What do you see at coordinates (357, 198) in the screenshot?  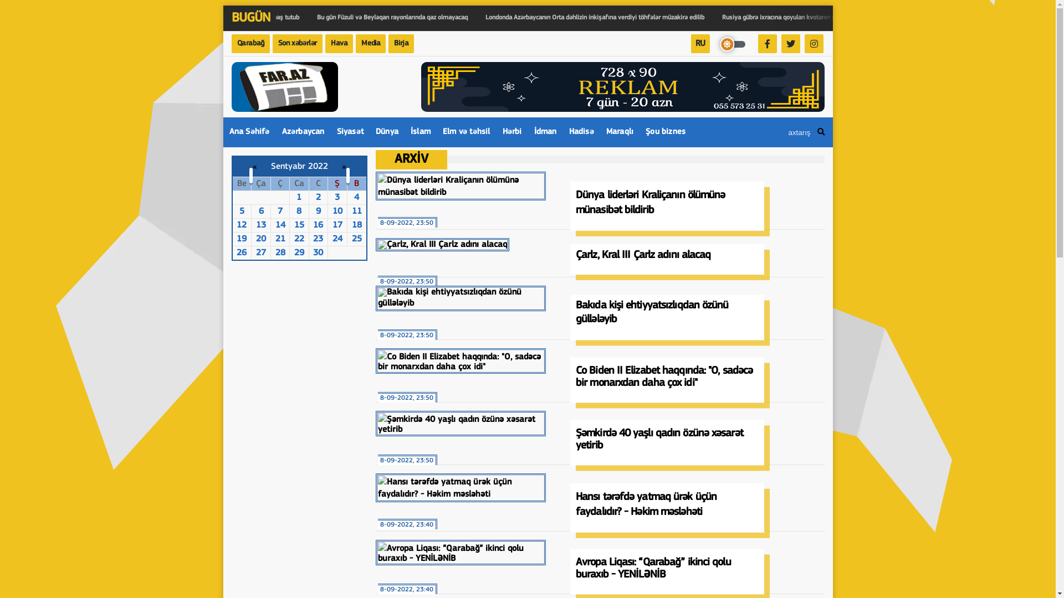 I see `4` at bounding box center [357, 198].